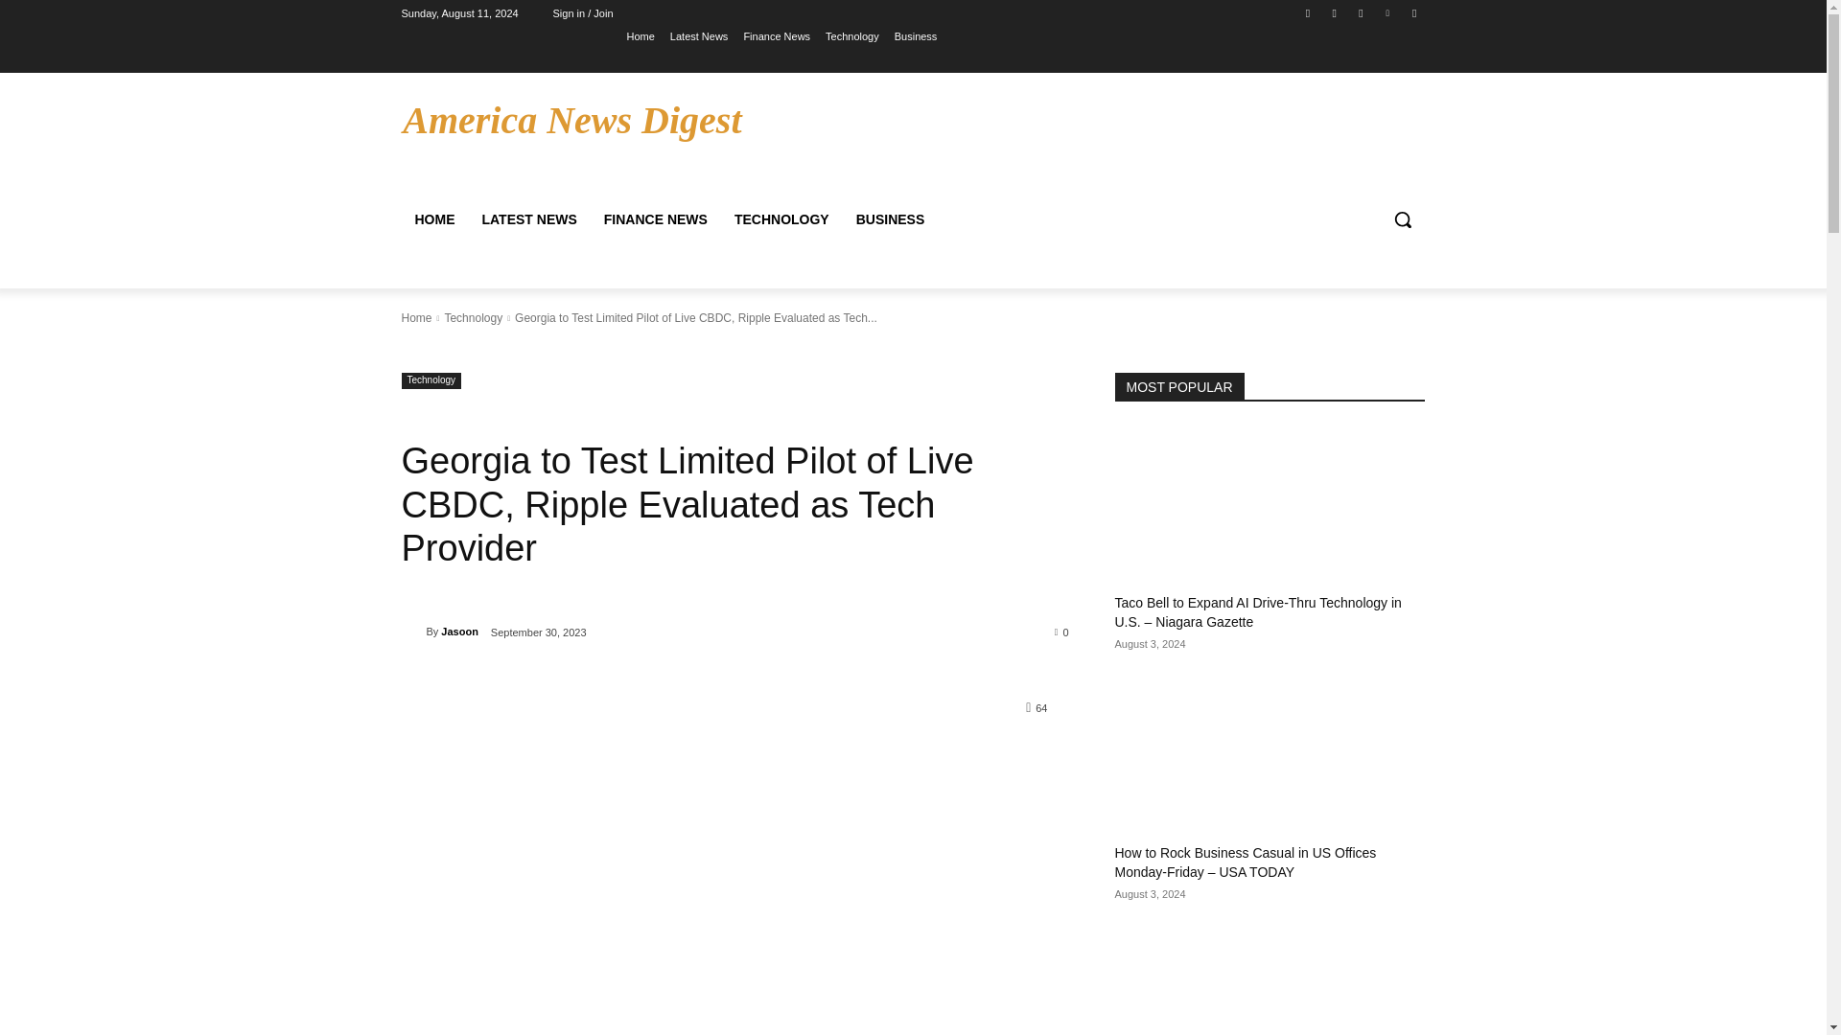 The height and width of the screenshot is (1035, 1841). What do you see at coordinates (571, 120) in the screenshot?
I see `America News Digest` at bounding box center [571, 120].